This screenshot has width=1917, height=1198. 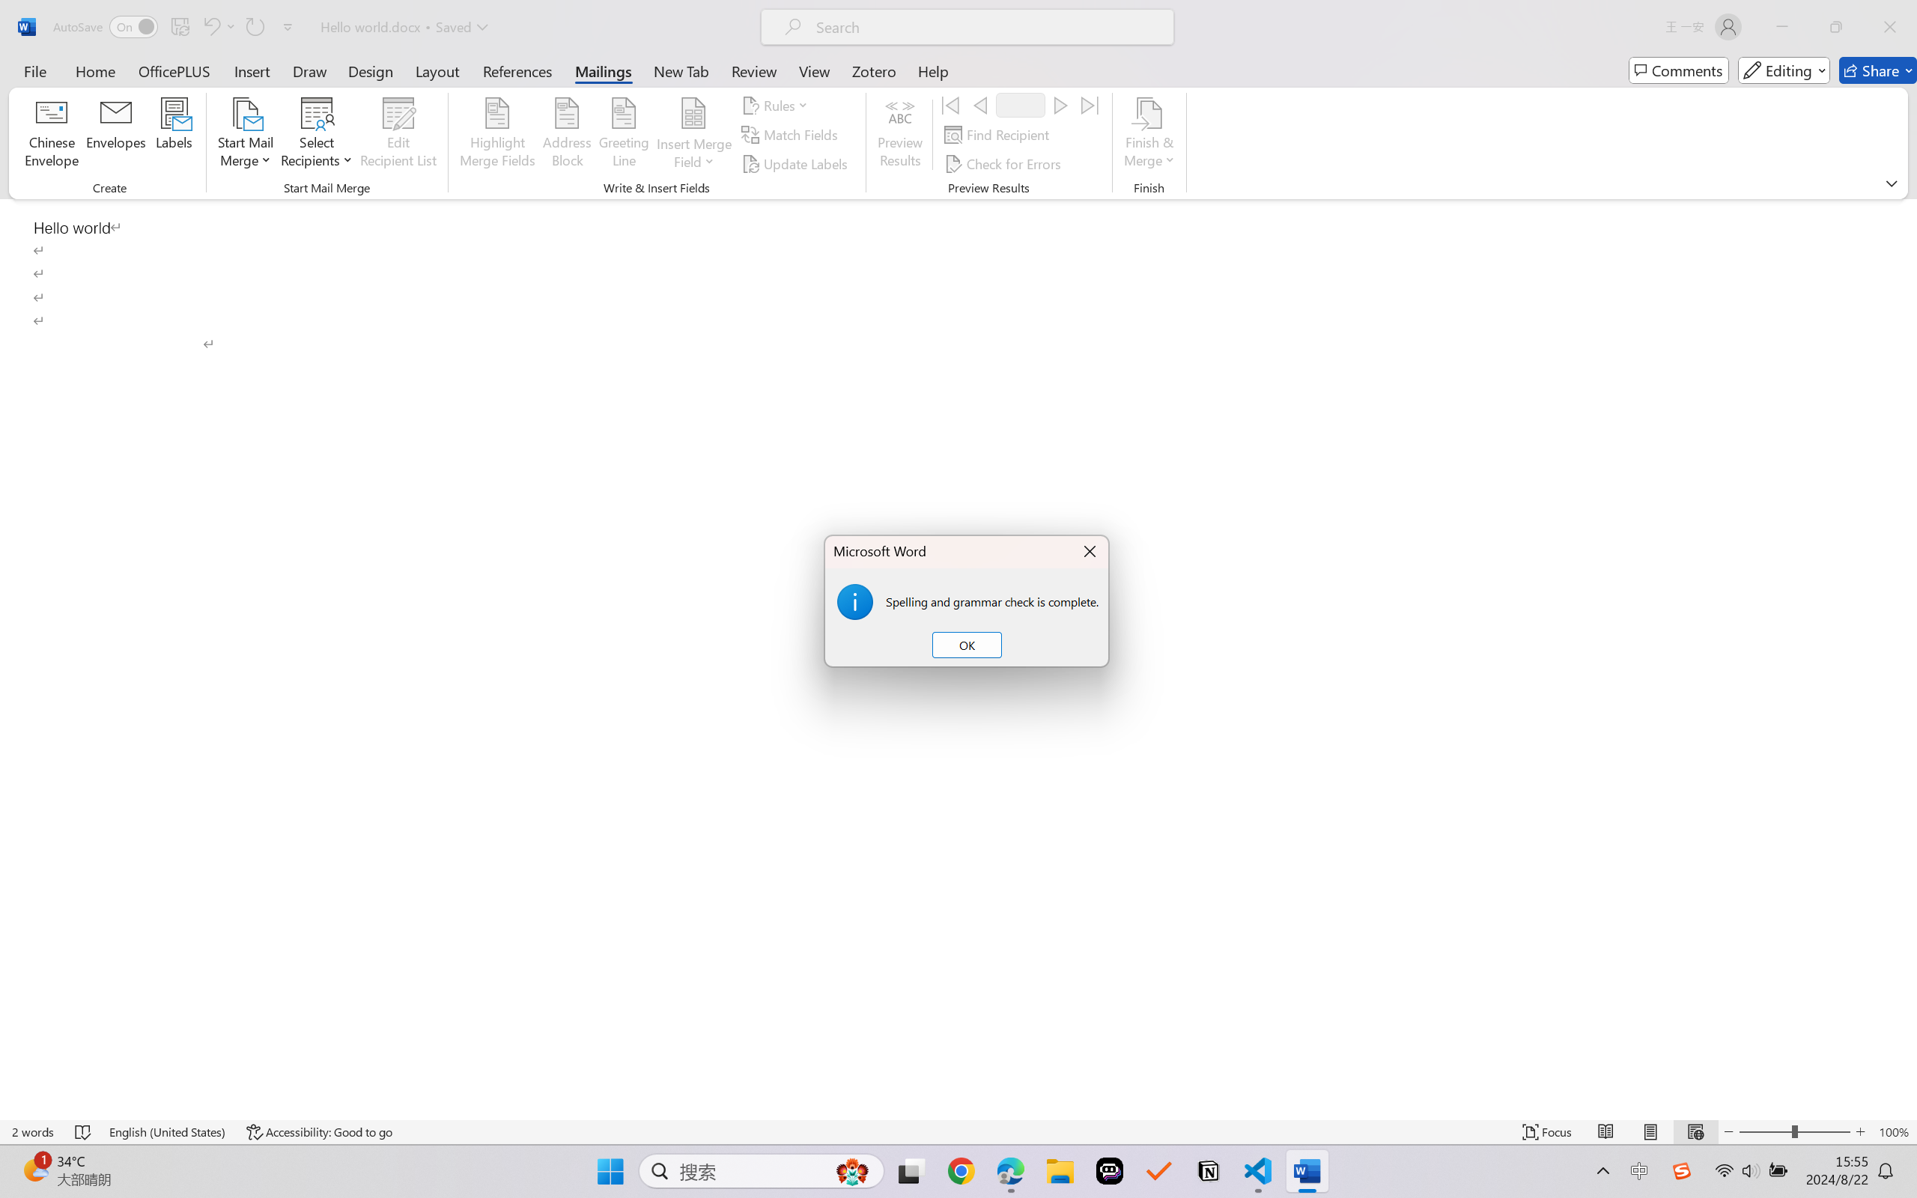 I want to click on Preview Results, so click(x=900, y=135).